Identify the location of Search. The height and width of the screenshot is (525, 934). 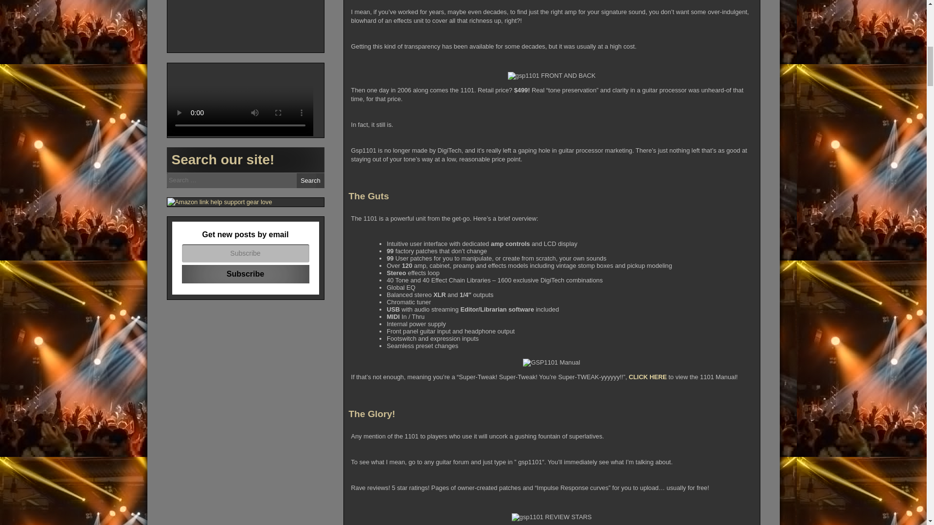
(310, 180).